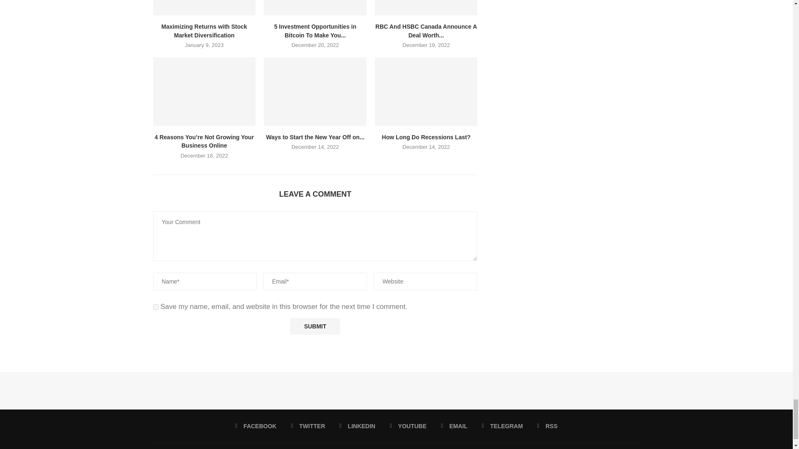 Image resolution: width=799 pixels, height=449 pixels. I want to click on Submit, so click(315, 326).